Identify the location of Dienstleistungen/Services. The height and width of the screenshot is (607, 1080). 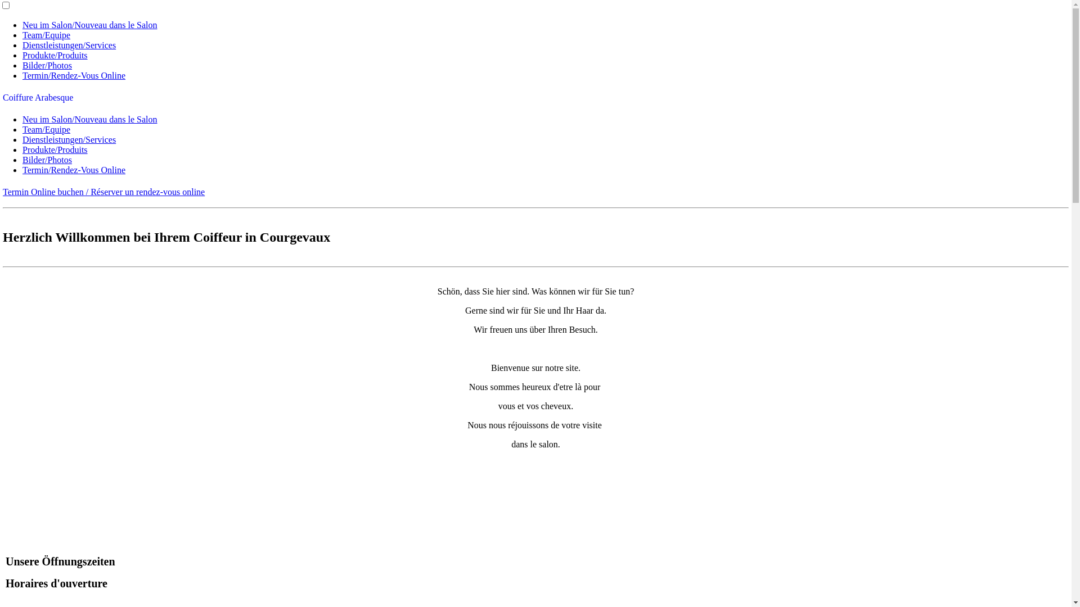
(69, 45).